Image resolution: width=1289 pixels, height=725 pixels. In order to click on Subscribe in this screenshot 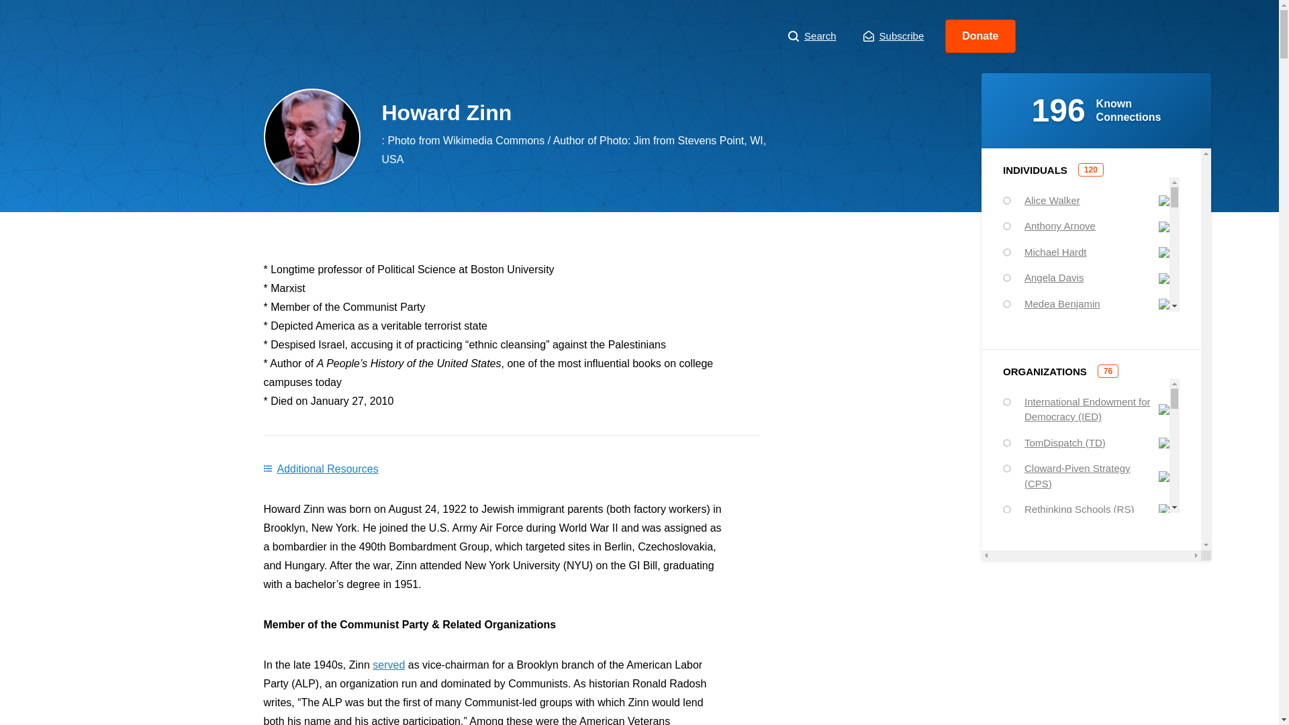, I will do `click(894, 36)`.